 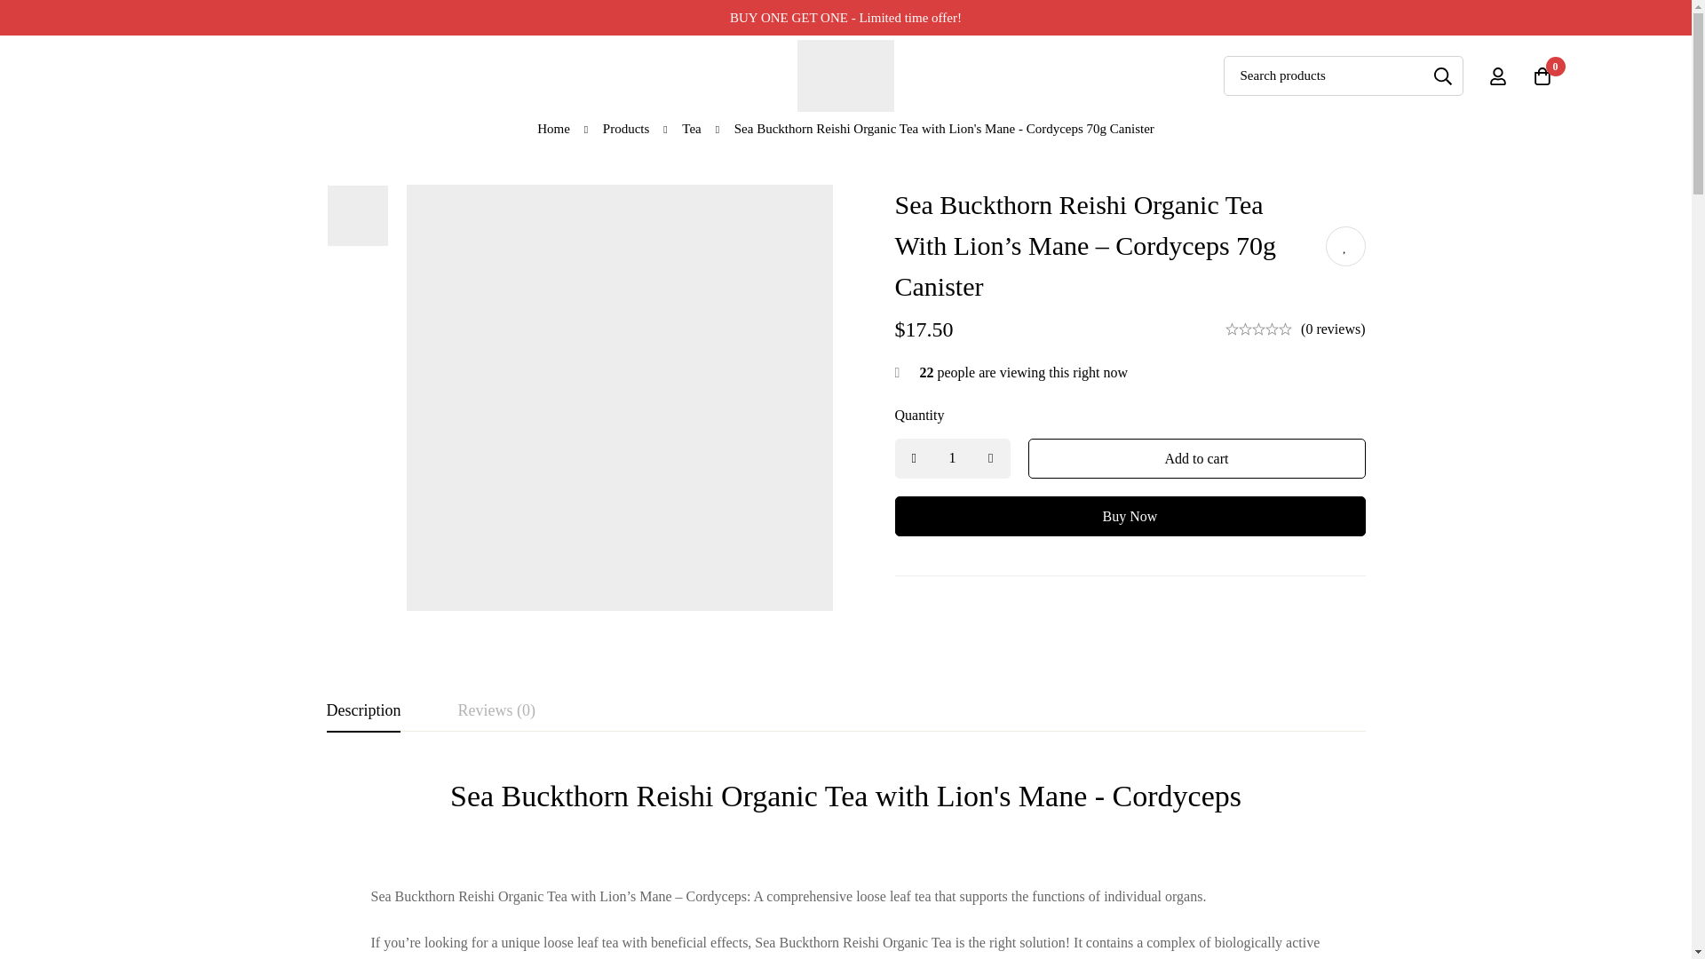 What do you see at coordinates (1542, 75) in the screenshot?
I see `0` at bounding box center [1542, 75].